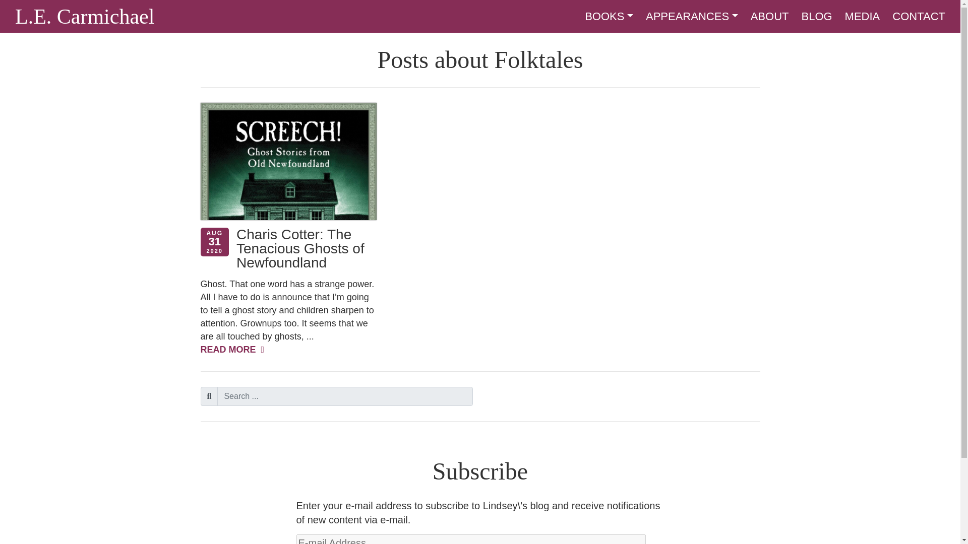 This screenshot has height=544, width=968. Describe the element at coordinates (862, 16) in the screenshot. I see `MEDIA` at that location.